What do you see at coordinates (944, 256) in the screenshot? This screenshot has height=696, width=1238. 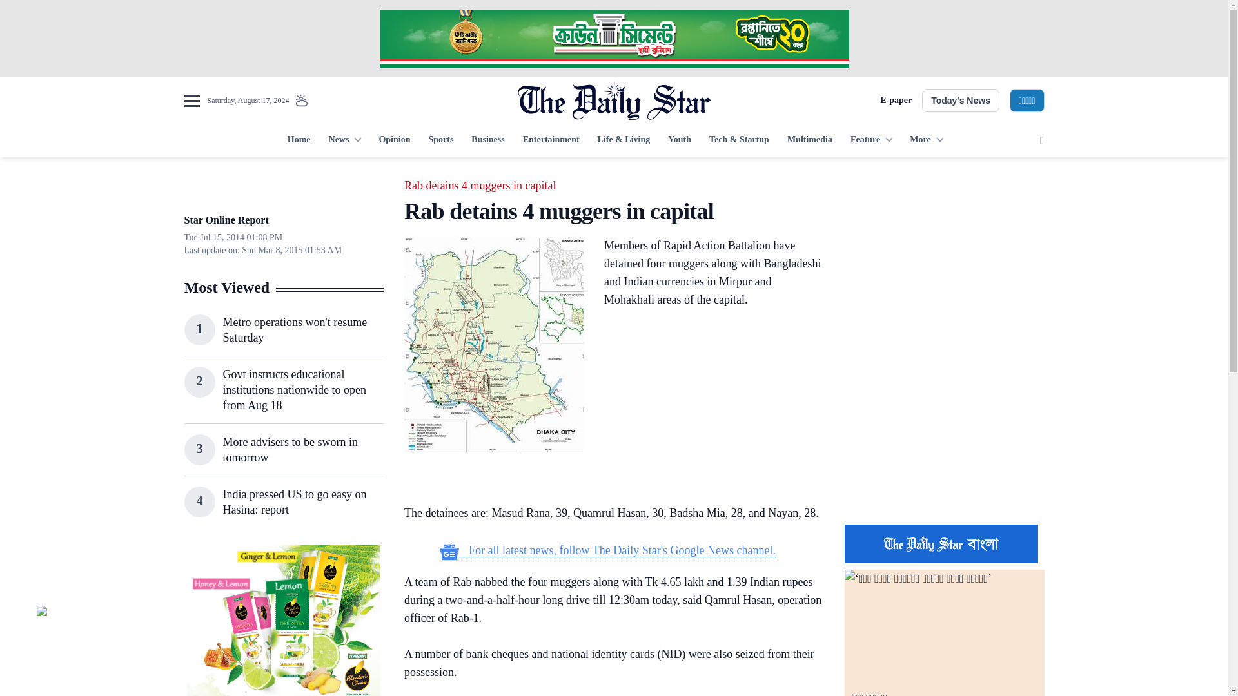 I see `3rd party ad content` at bounding box center [944, 256].